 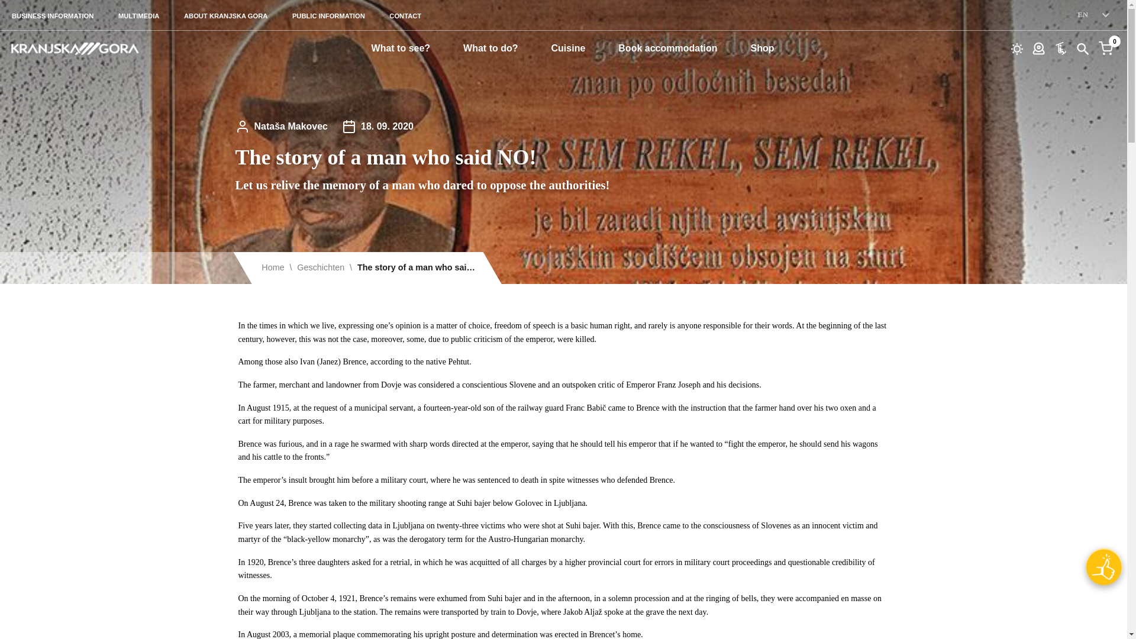 I want to click on PUBLIC INFORMATION, so click(x=328, y=15).